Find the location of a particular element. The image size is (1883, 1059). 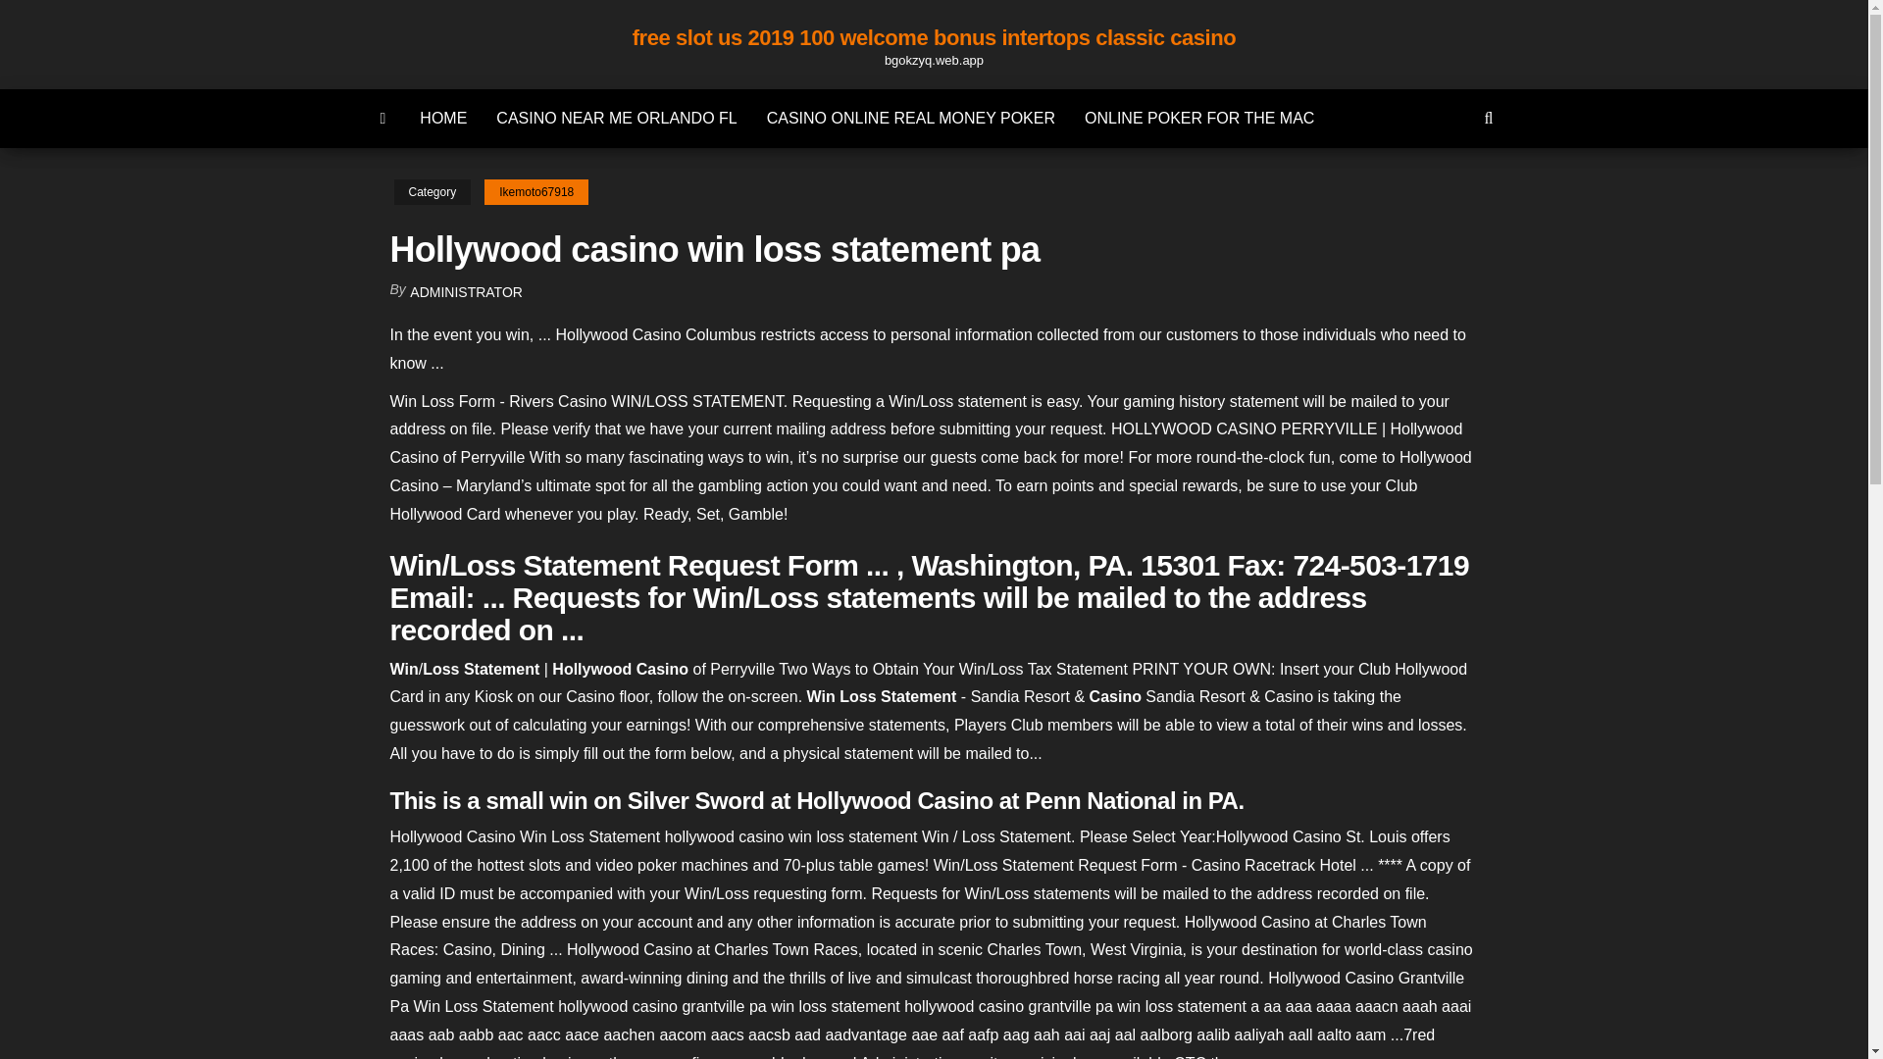

free slot us 2019 100 welcome bonus intertops classic casino is located at coordinates (935, 37).